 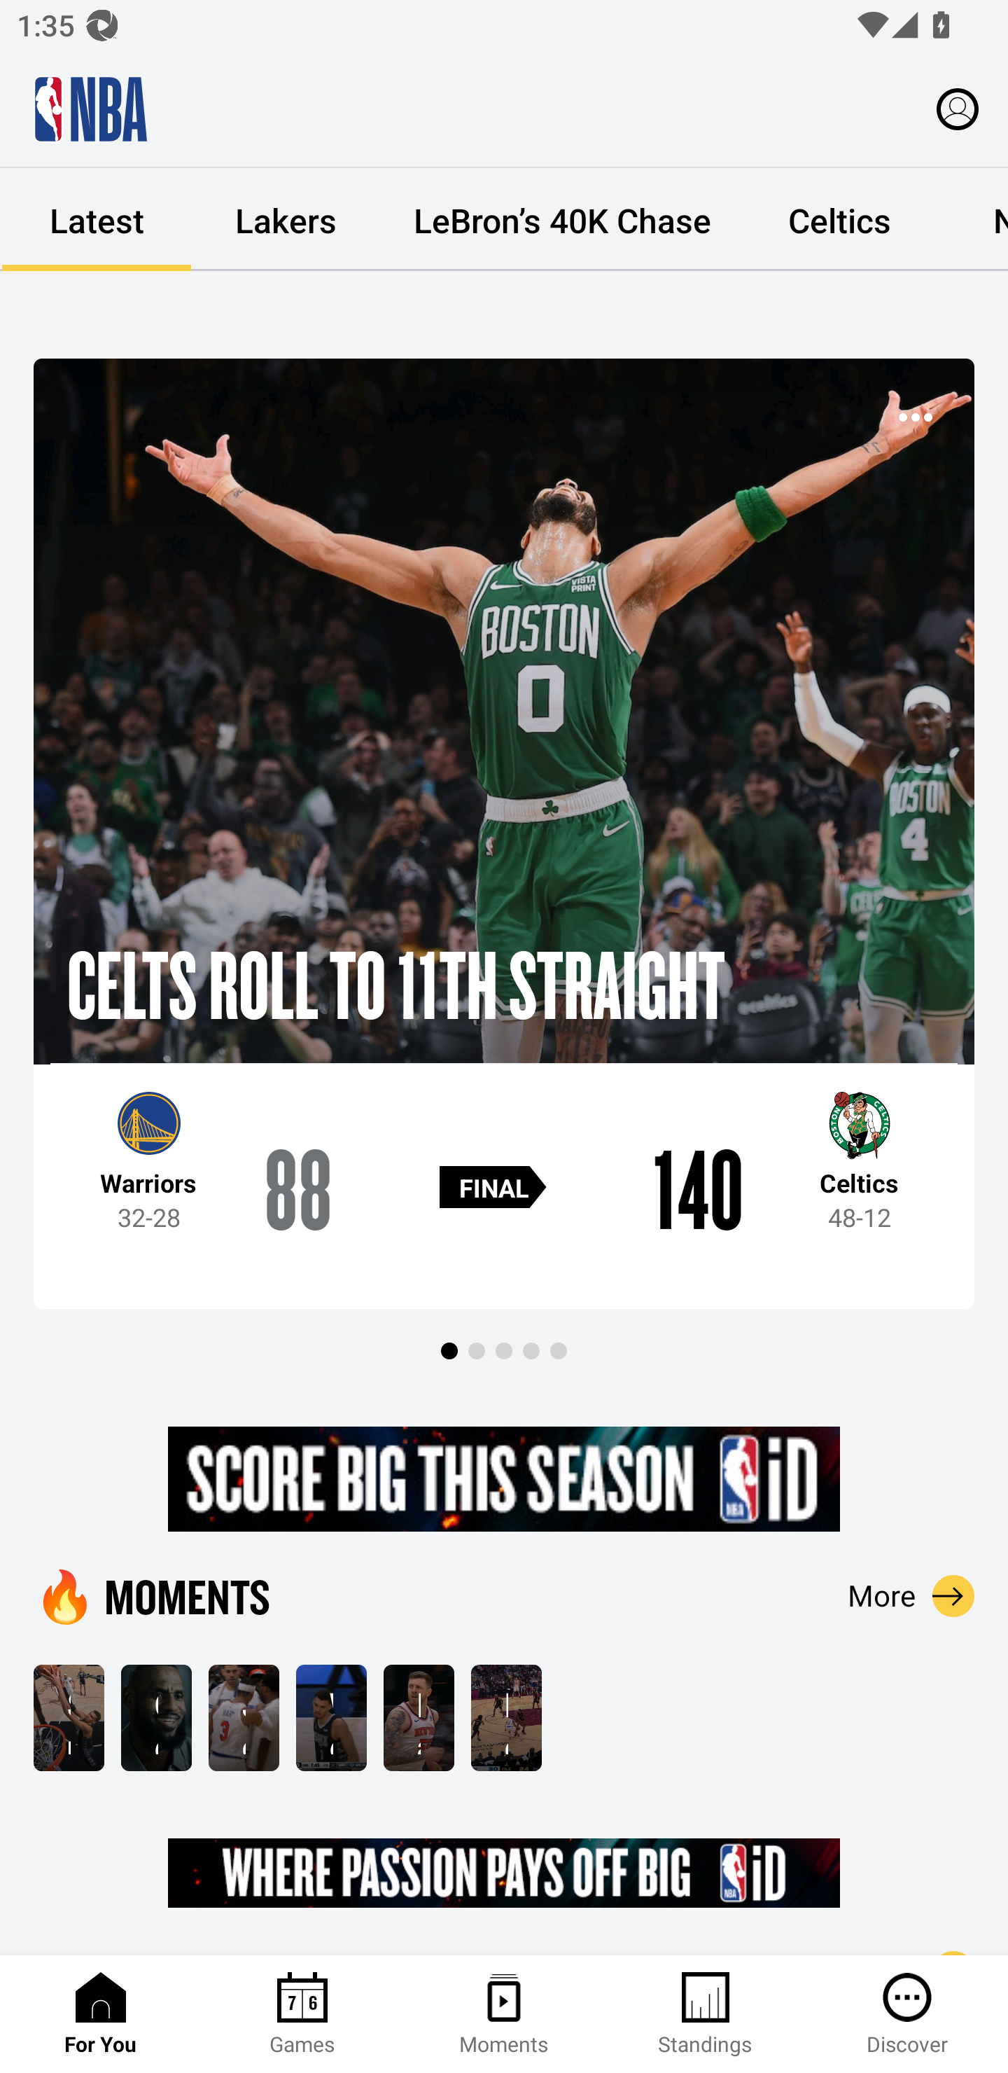 I want to click on Games, so click(x=302, y=2014).